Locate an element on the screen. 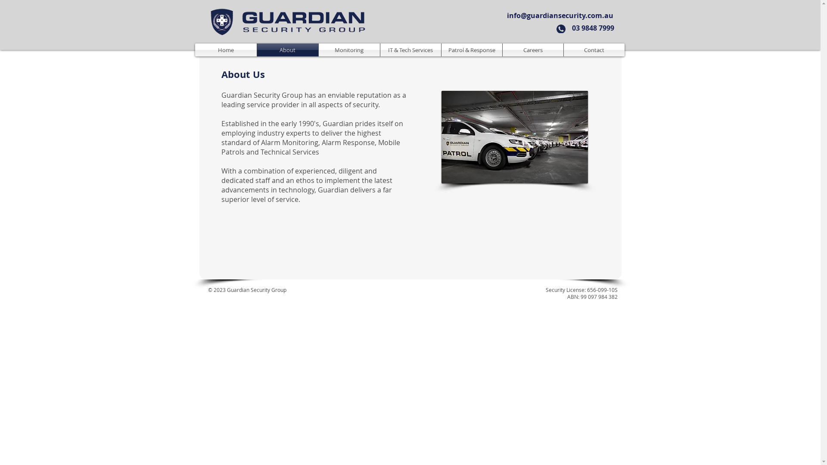 The image size is (827, 465).  03 9848 7999 is located at coordinates (592, 28).